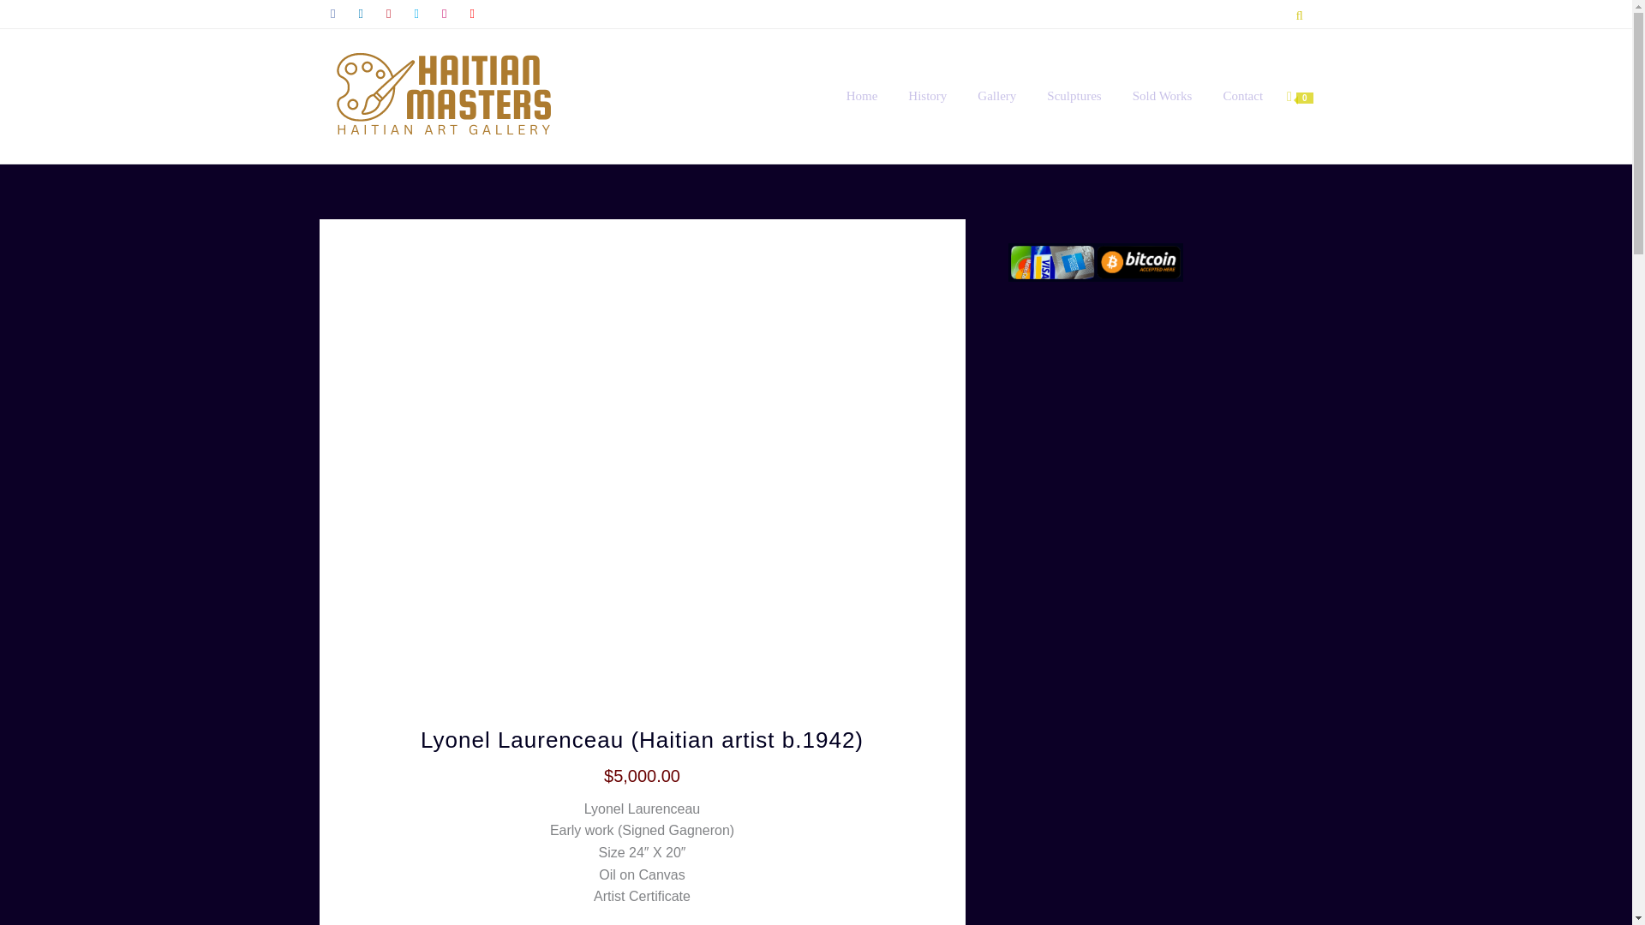 The image size is (1645, 925). I want to click on Contact, so click(1242, 96).